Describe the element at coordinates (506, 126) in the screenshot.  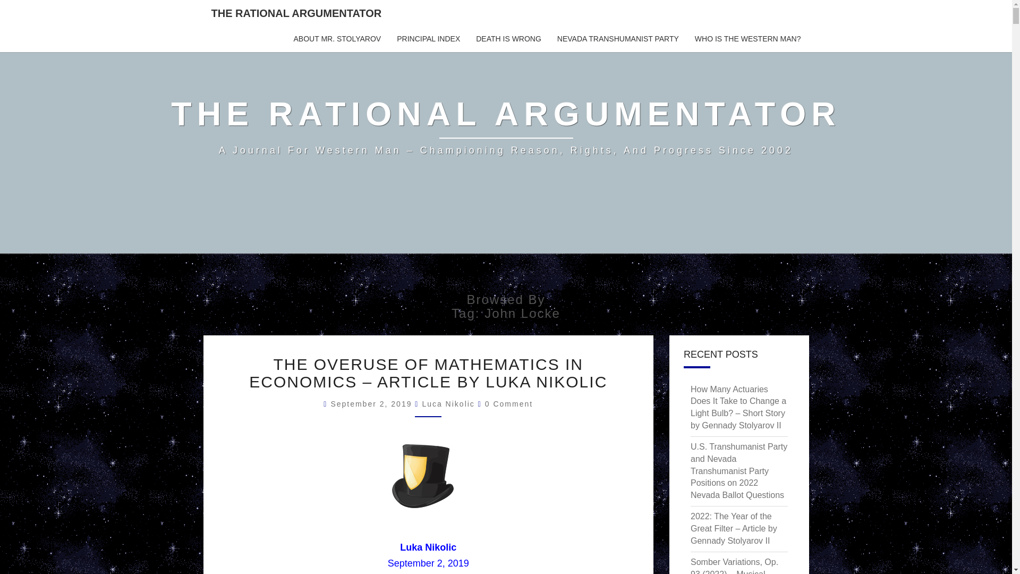
I see `The Rational Argumentator` at that location.